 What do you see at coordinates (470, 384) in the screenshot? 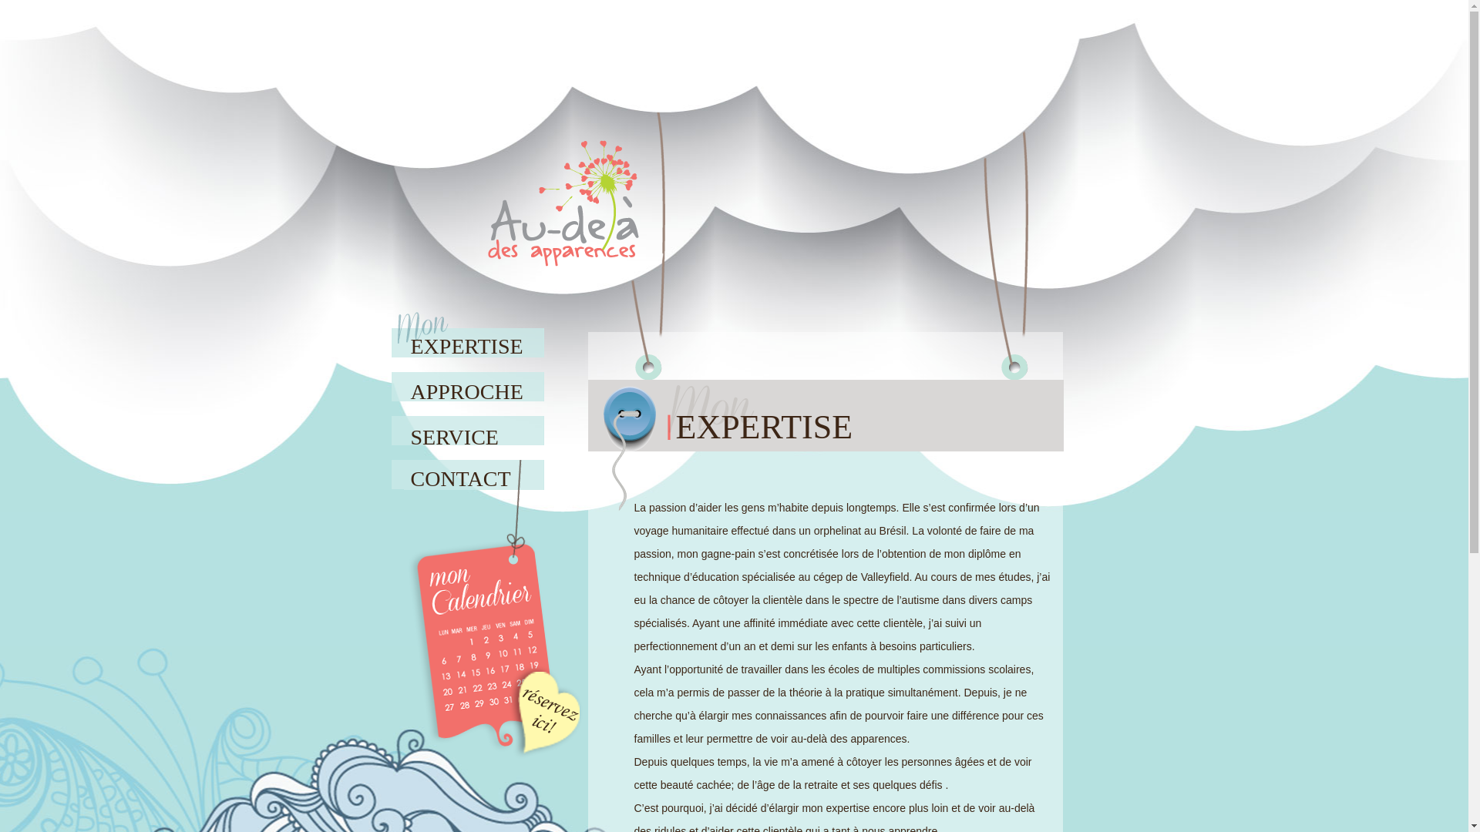
I see `APPROCHE` at bounding box center [470, 384].